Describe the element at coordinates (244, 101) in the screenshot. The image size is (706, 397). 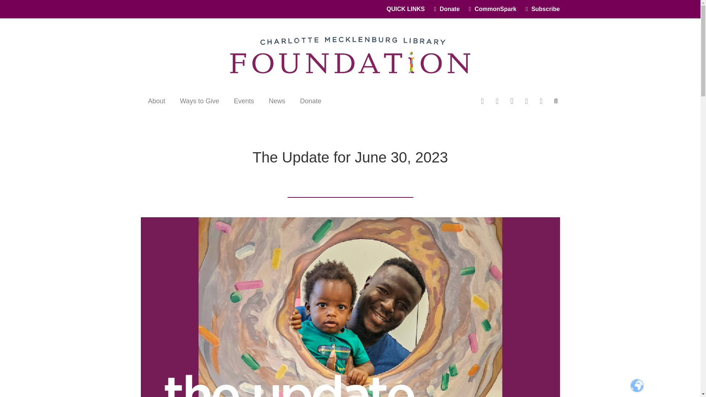
I see `Events` at that location.